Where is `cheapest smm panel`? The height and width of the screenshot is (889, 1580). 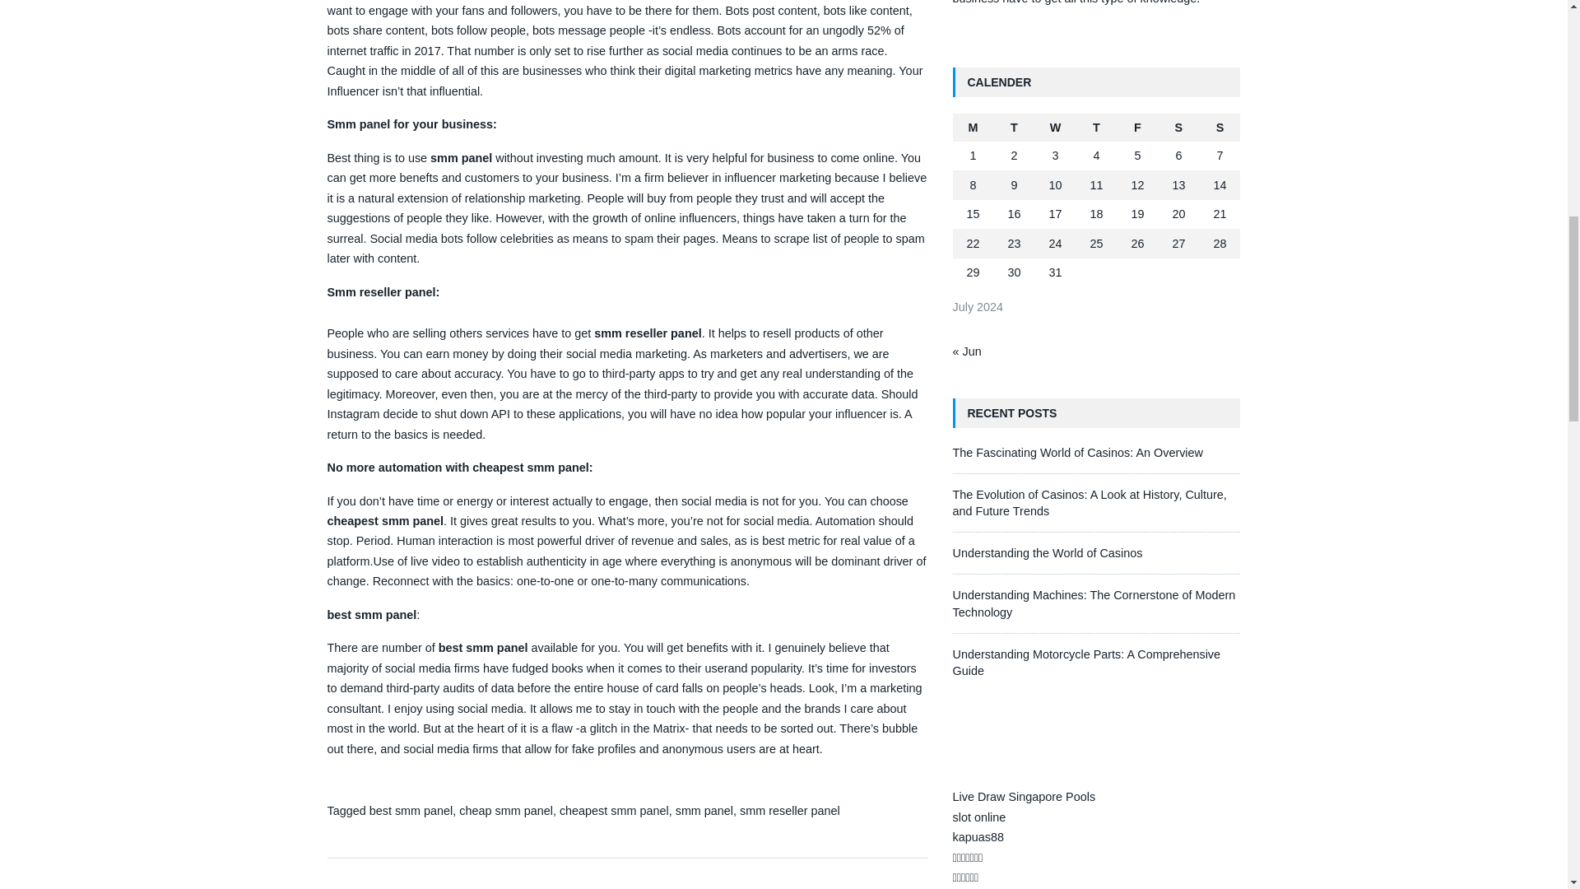
cheapest smm panel is located at coordinates (385, 521).